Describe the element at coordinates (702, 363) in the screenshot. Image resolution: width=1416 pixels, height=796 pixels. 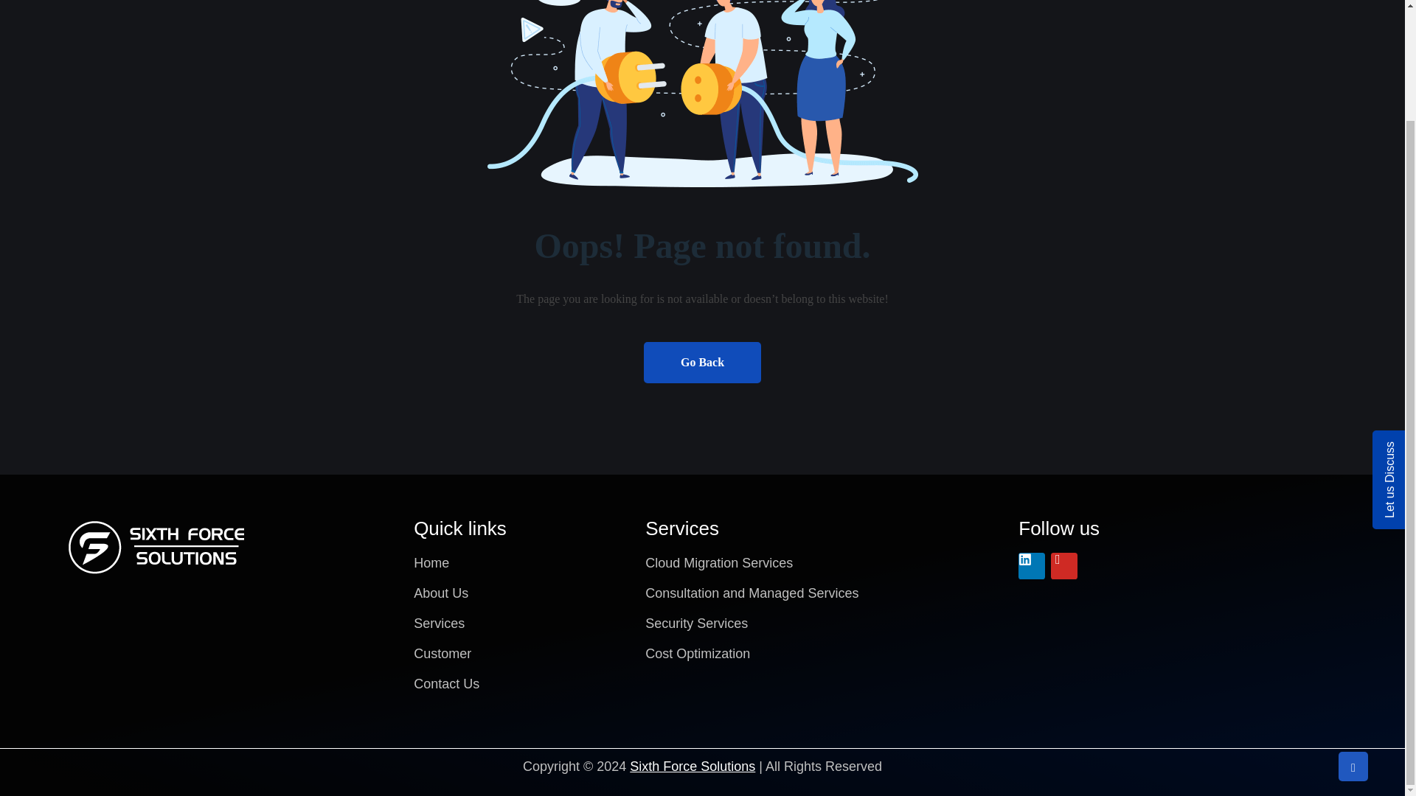
I see `Go Back` at that location.